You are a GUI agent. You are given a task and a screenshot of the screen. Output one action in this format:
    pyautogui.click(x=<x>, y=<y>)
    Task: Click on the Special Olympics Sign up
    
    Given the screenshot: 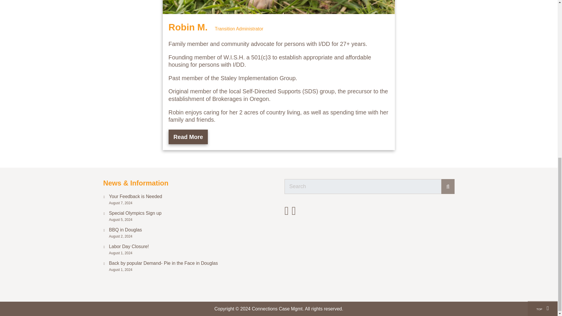 What is the action you would take?
    pyautogui.click(x=191, y=213)
    